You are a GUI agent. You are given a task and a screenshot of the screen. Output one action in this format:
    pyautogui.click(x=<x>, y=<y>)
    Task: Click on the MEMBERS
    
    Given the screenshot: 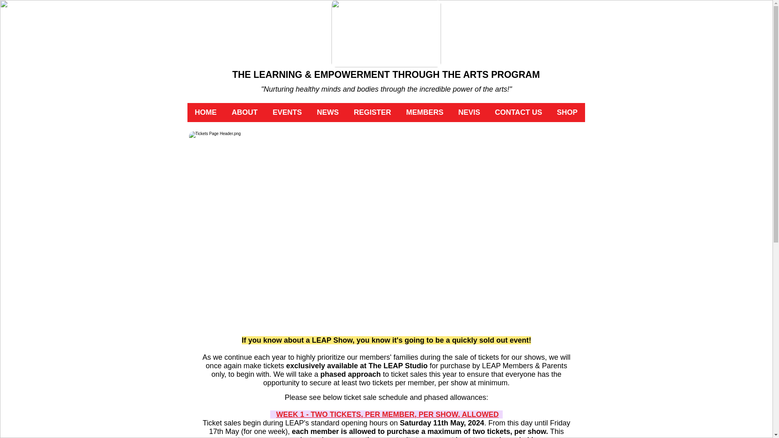 What is the action you would take?
    pyautogui.click(x=424, y=112)
    